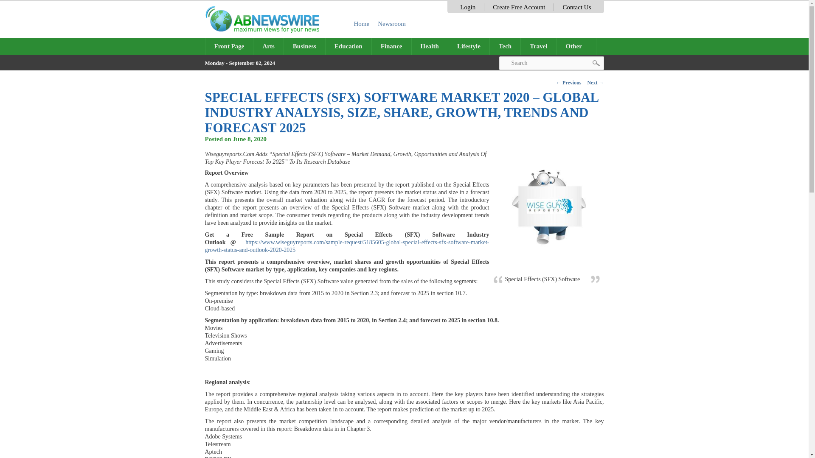  Describe the element at coordinates (391, 46) in the screenshot. I see `Finance` at that location.